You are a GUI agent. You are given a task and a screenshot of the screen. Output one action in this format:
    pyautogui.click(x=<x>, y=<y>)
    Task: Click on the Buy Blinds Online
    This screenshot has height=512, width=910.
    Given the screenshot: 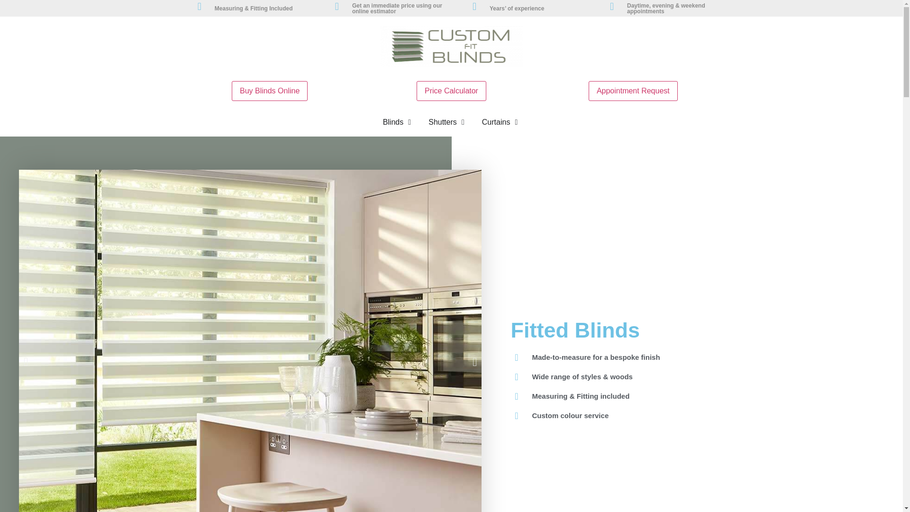 What is the action you would take?
    pyautogui.click(x=269, y=90)
    